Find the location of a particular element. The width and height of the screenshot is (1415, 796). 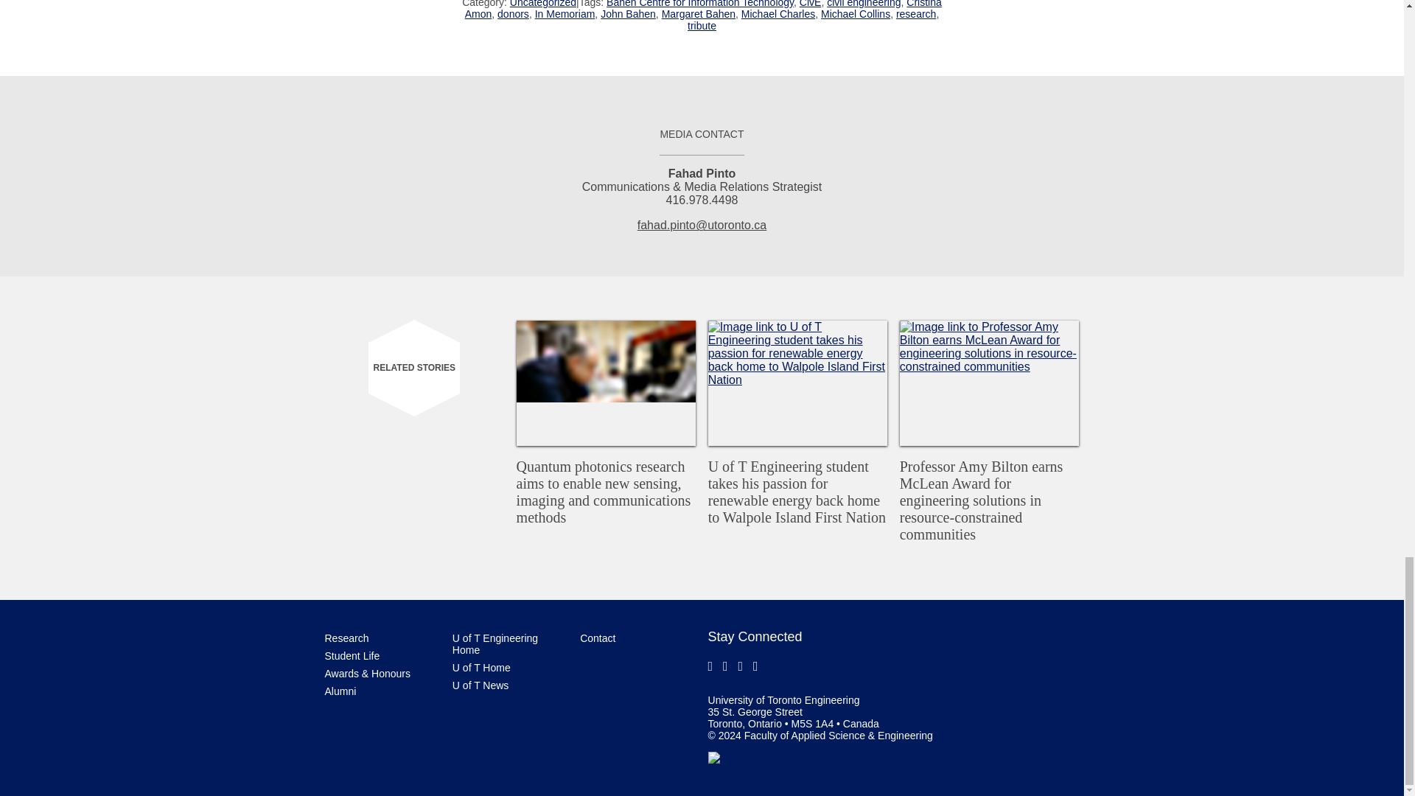

John Bahen is located at coordinates (628, 13).